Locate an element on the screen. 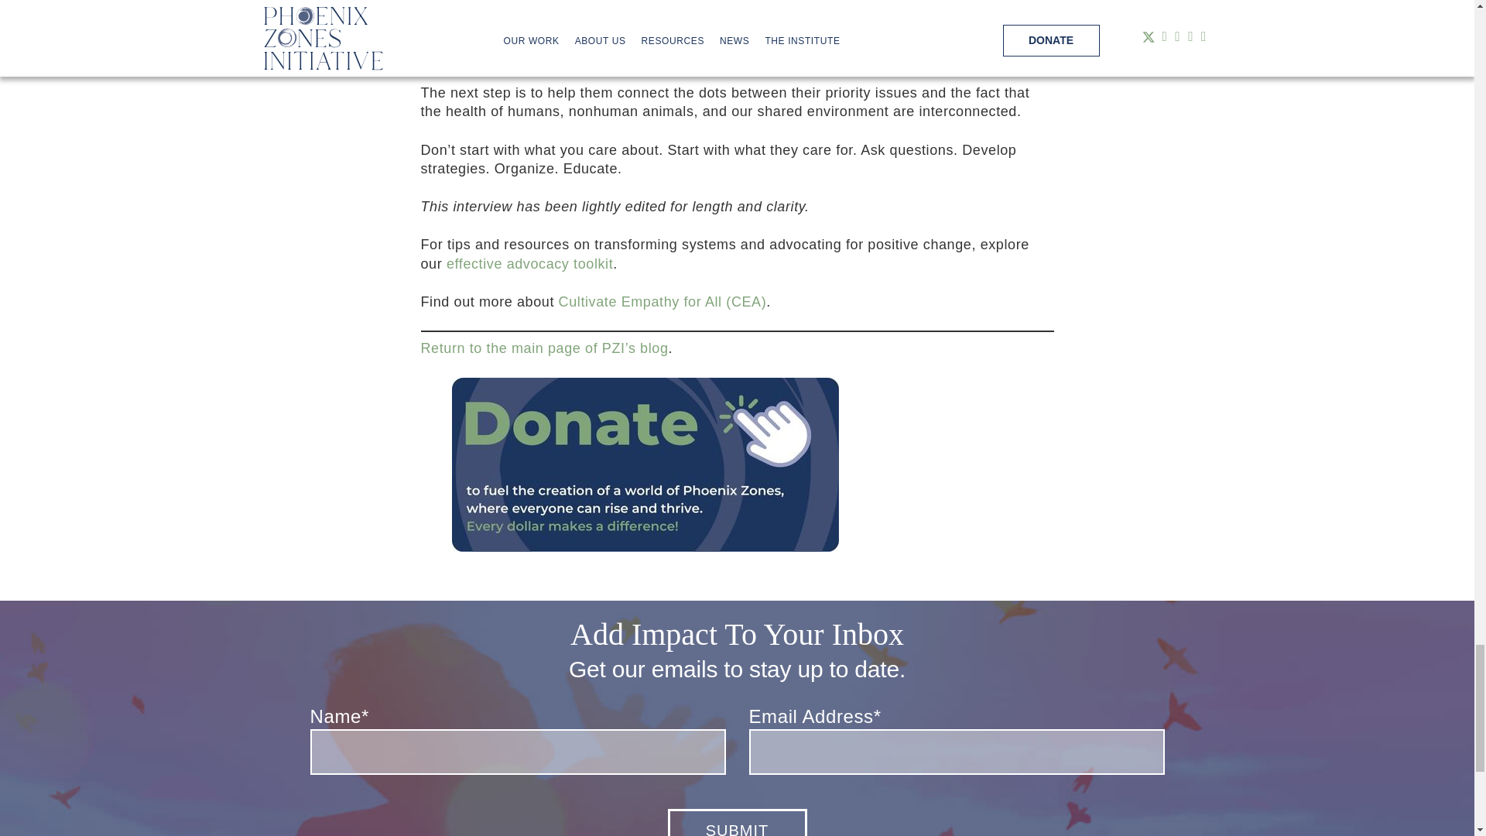  Submit is located at coordinates (737, 822).